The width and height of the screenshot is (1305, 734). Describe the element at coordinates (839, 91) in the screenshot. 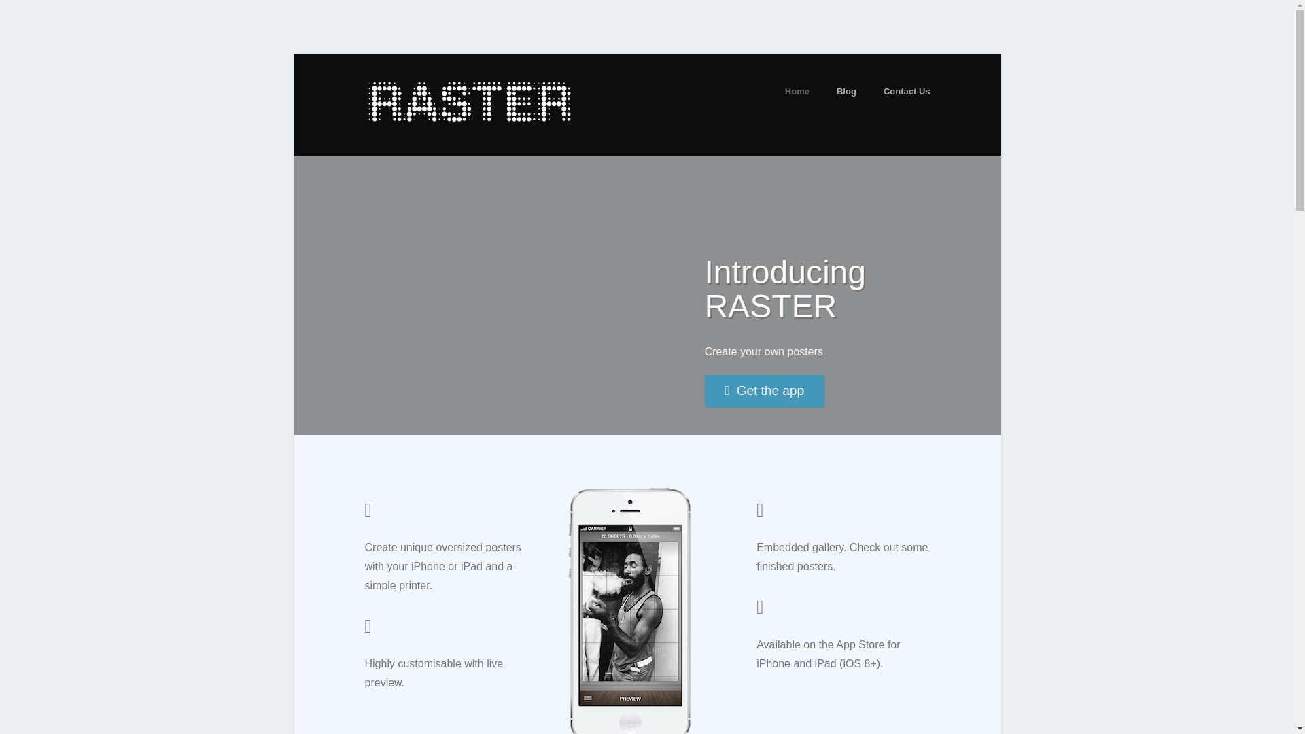

I see `Blog` at that location.